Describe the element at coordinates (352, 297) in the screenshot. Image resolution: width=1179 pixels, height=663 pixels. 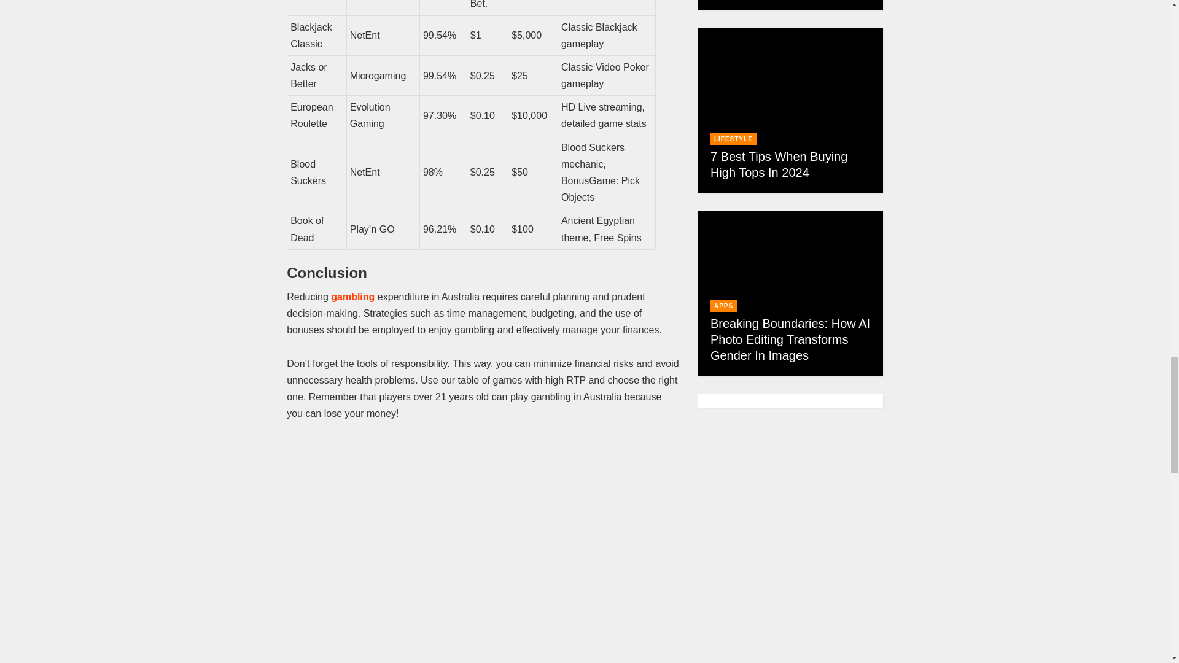
I see `gambling` at that location.